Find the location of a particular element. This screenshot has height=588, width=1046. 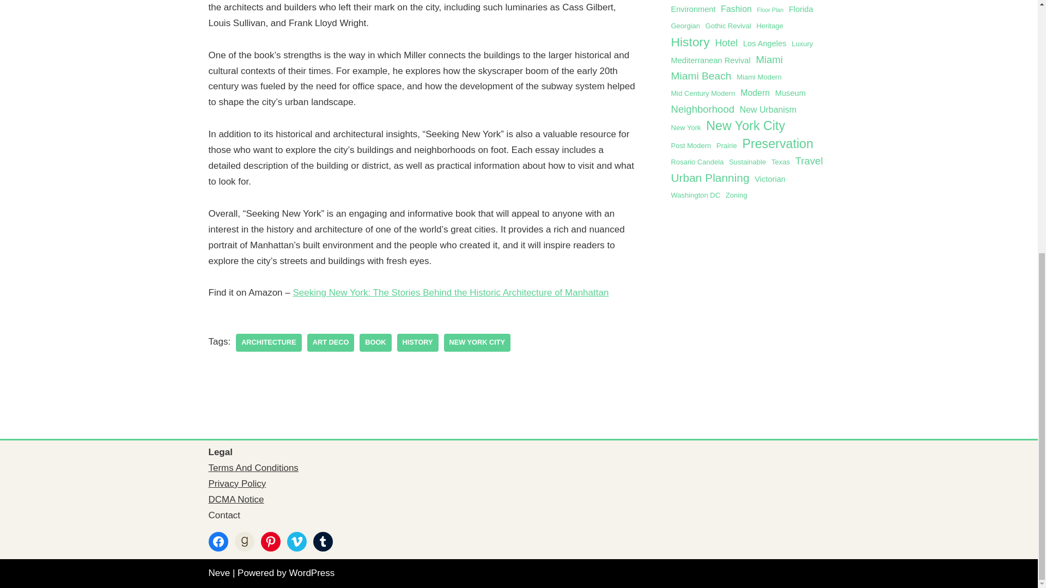

New York City is located at coordinates (477, 342).